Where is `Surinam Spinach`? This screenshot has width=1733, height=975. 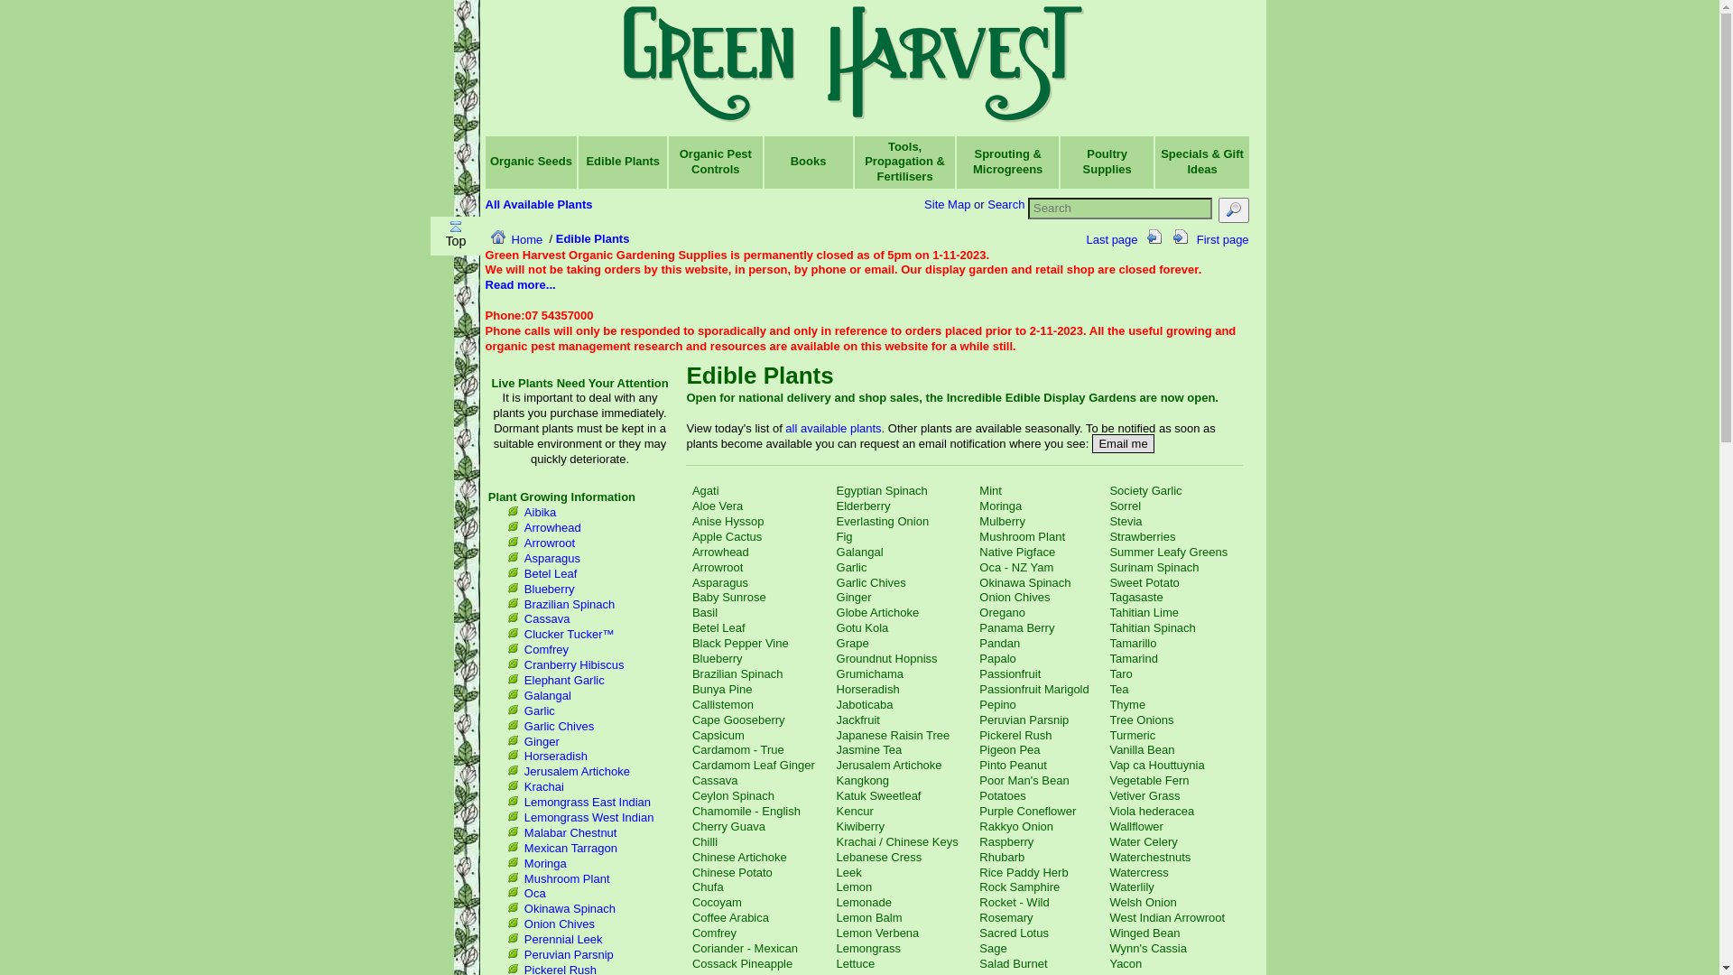 Surinam Spinach is located at coordinates (1154, 567).